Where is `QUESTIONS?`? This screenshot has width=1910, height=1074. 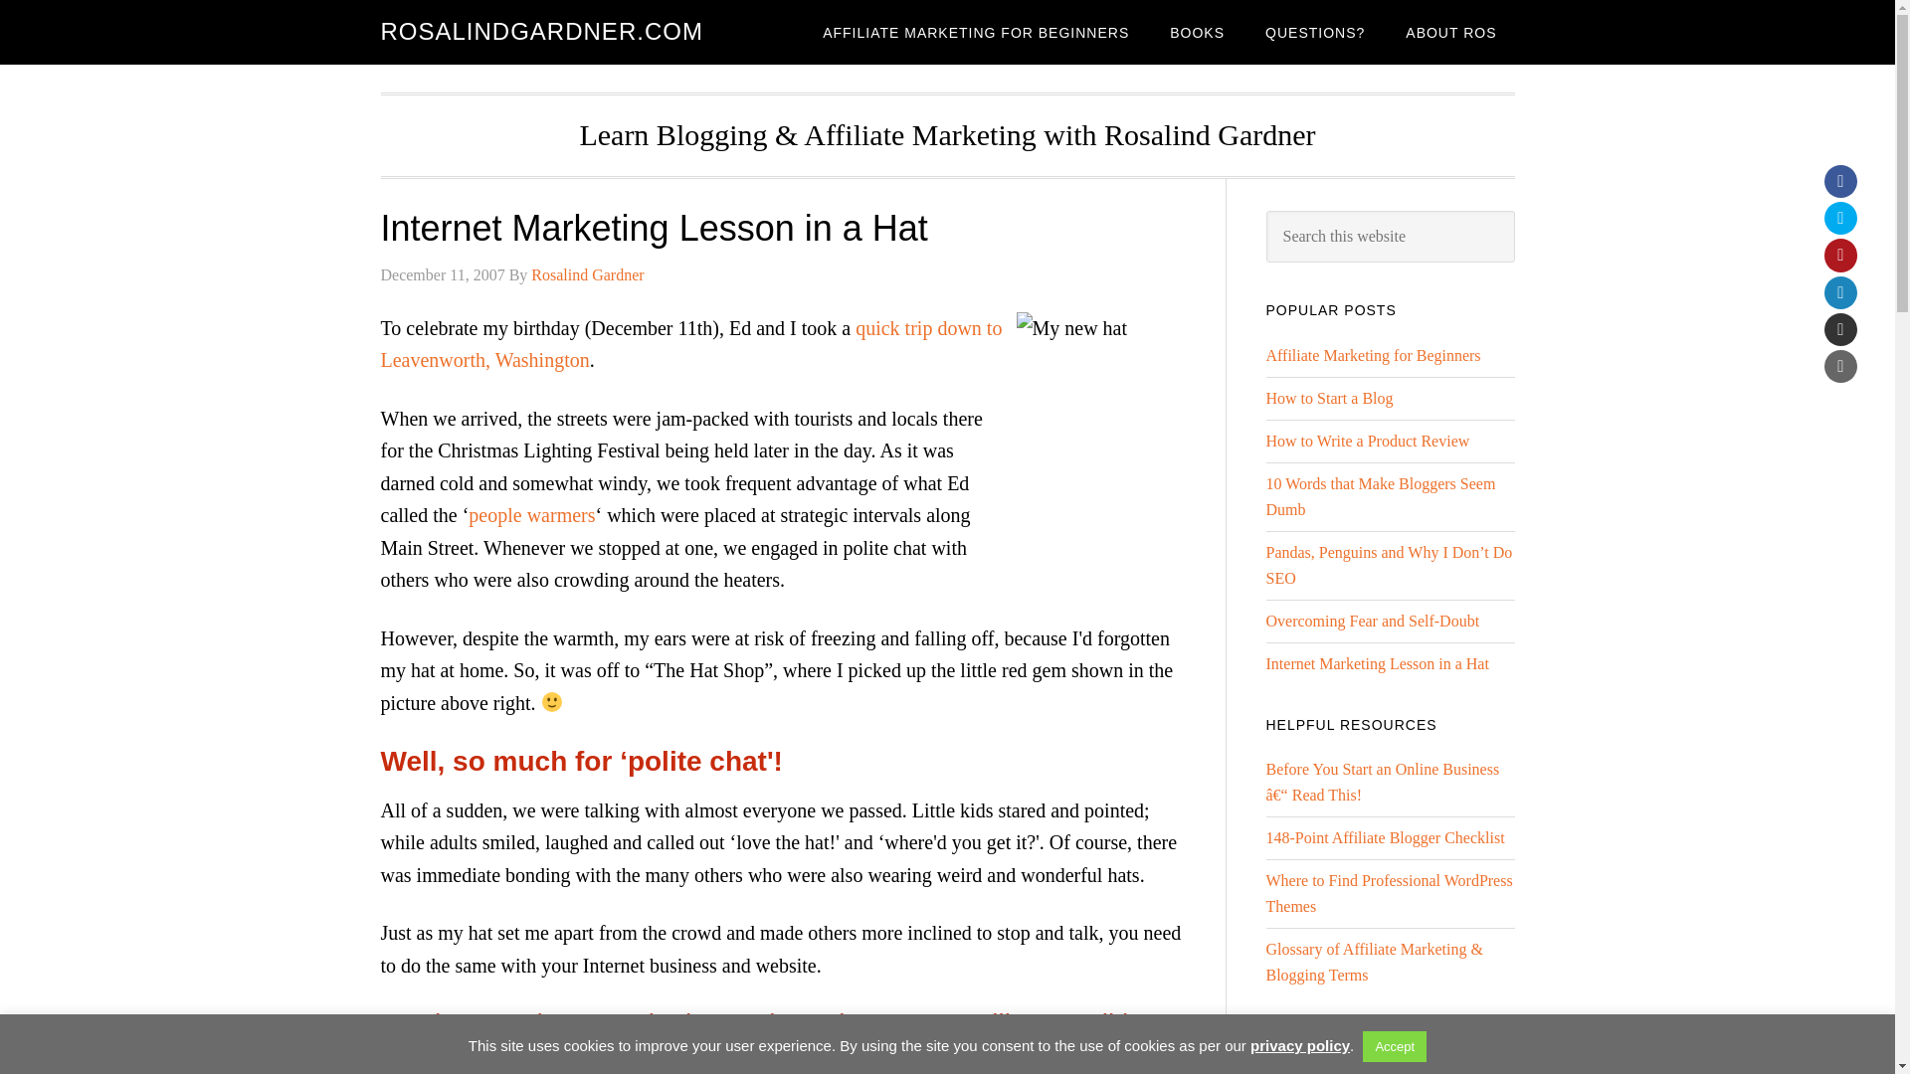
QUESTIONS? is located at coordinates (1315, 32).